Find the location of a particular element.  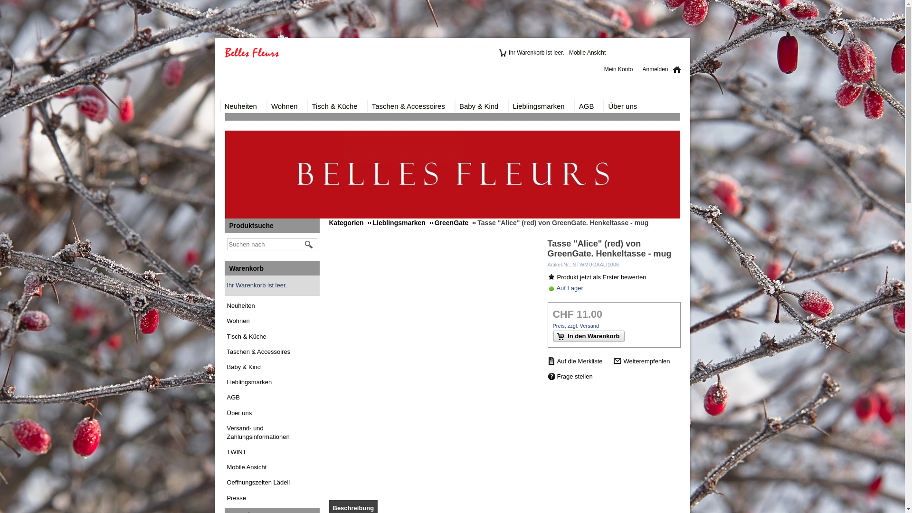

Suche starten is located at coordinates (309, 245).